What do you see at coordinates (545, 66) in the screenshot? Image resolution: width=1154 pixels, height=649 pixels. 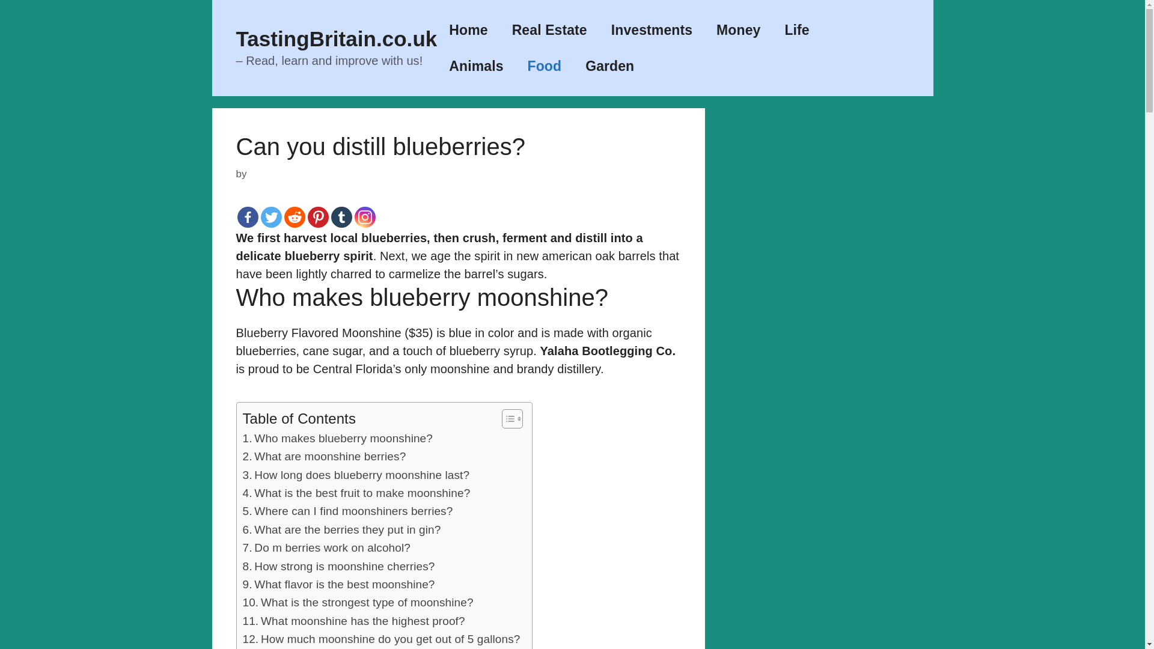 I see `Food` at bounding box center [545, 66].